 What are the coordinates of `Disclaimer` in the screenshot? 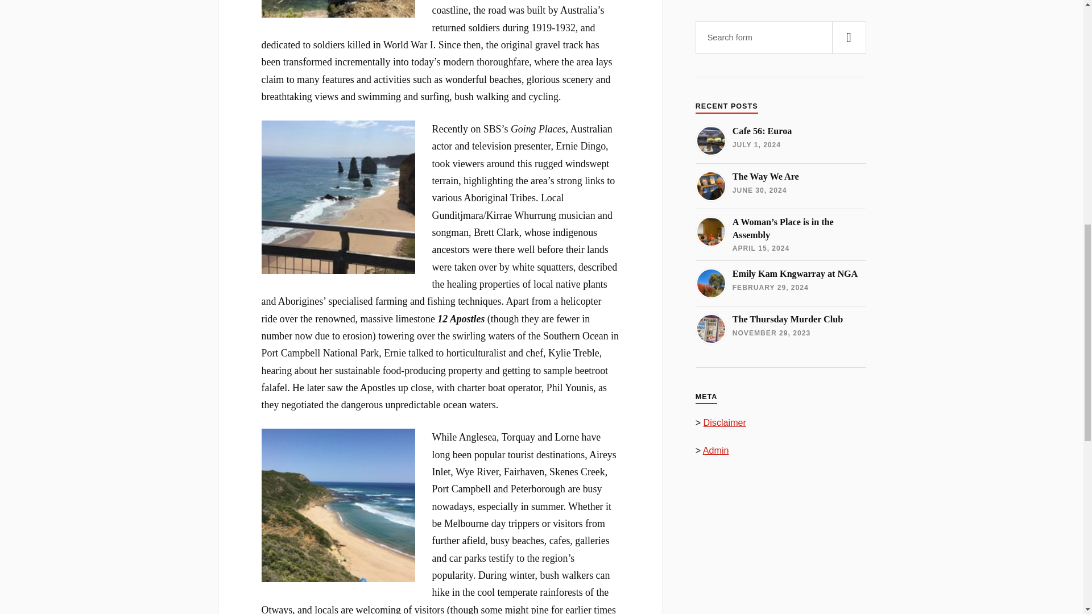 It's located at (725, 422).